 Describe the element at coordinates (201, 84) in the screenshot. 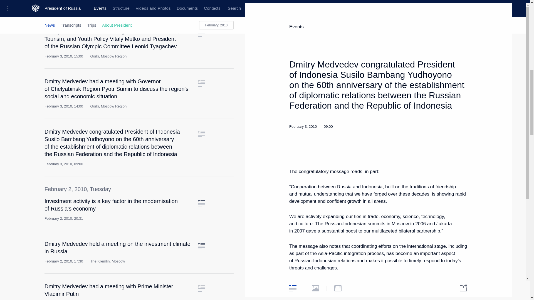

I see `Text of the article` at that location.